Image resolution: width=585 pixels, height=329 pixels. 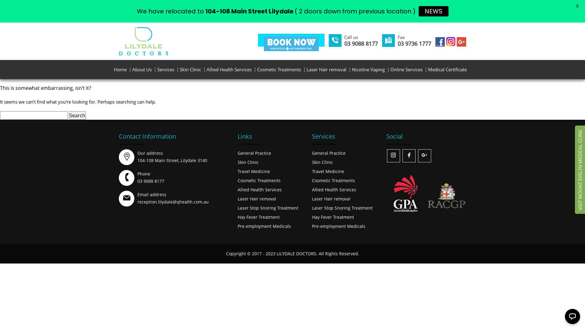 I want to click on General Practice, so click(x=254, y=153).